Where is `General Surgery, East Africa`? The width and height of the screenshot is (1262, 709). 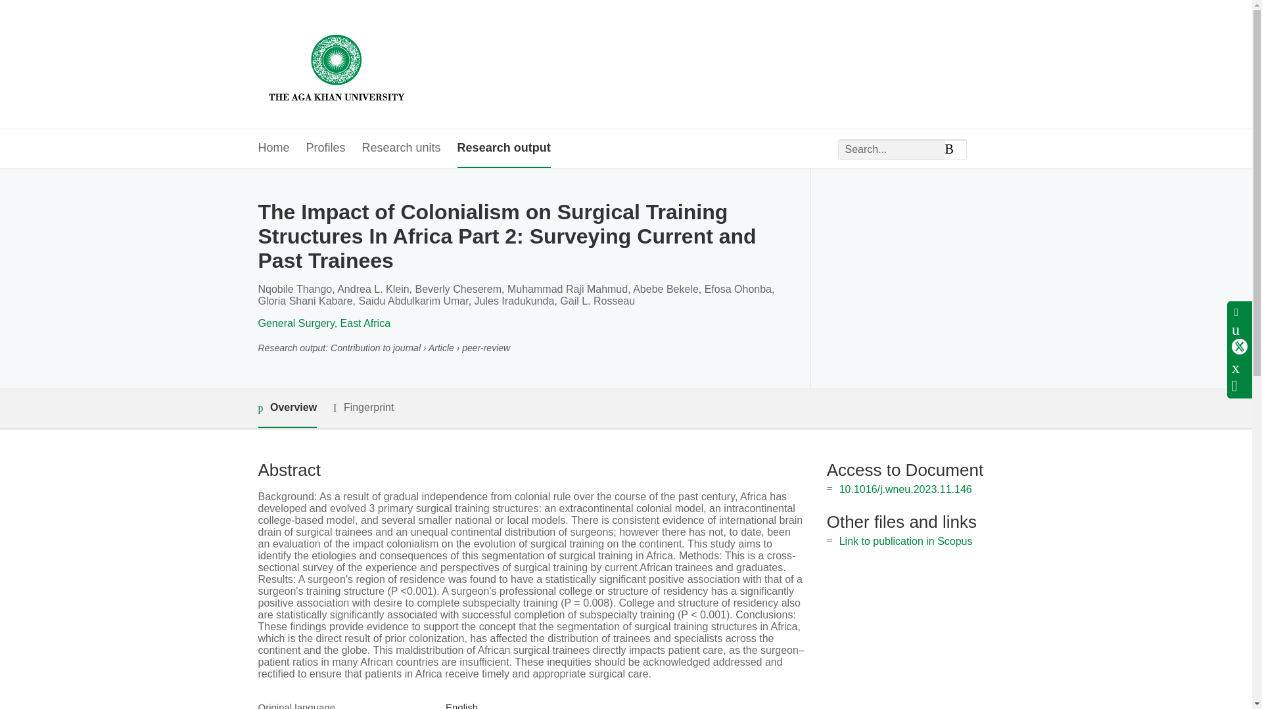 General Surgery, East Africa is located at coordinates (323, 323).